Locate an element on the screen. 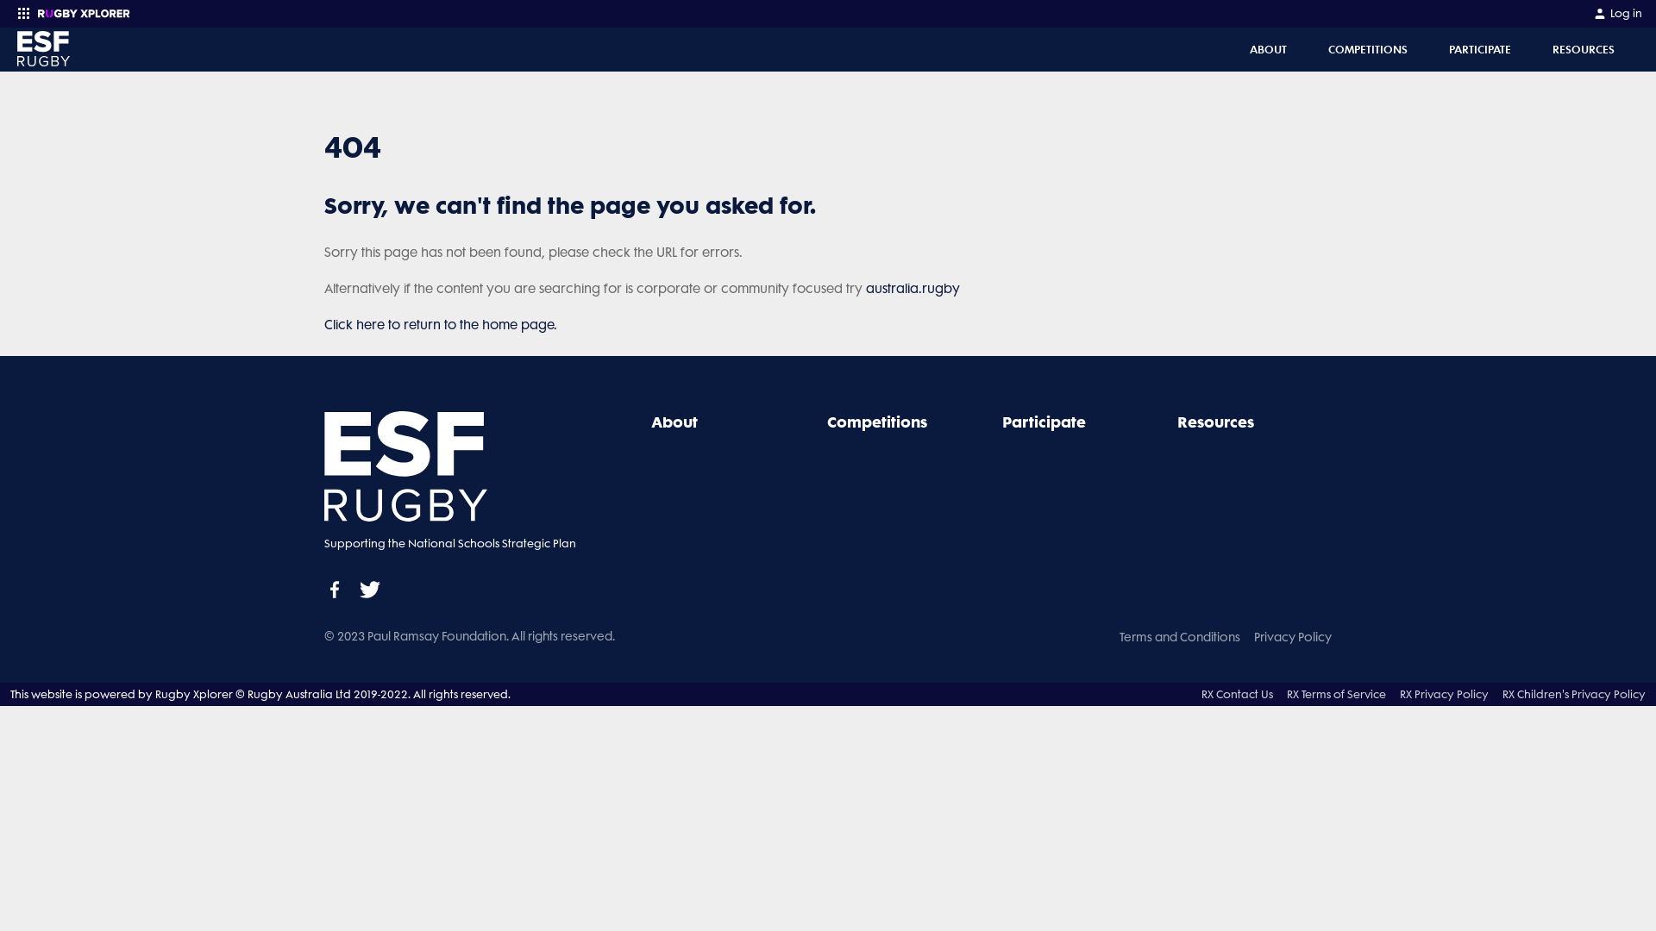 The width and height of the screenshot is (1656, 931). RX Privacy Policy is located at coordinates (1444, 695).